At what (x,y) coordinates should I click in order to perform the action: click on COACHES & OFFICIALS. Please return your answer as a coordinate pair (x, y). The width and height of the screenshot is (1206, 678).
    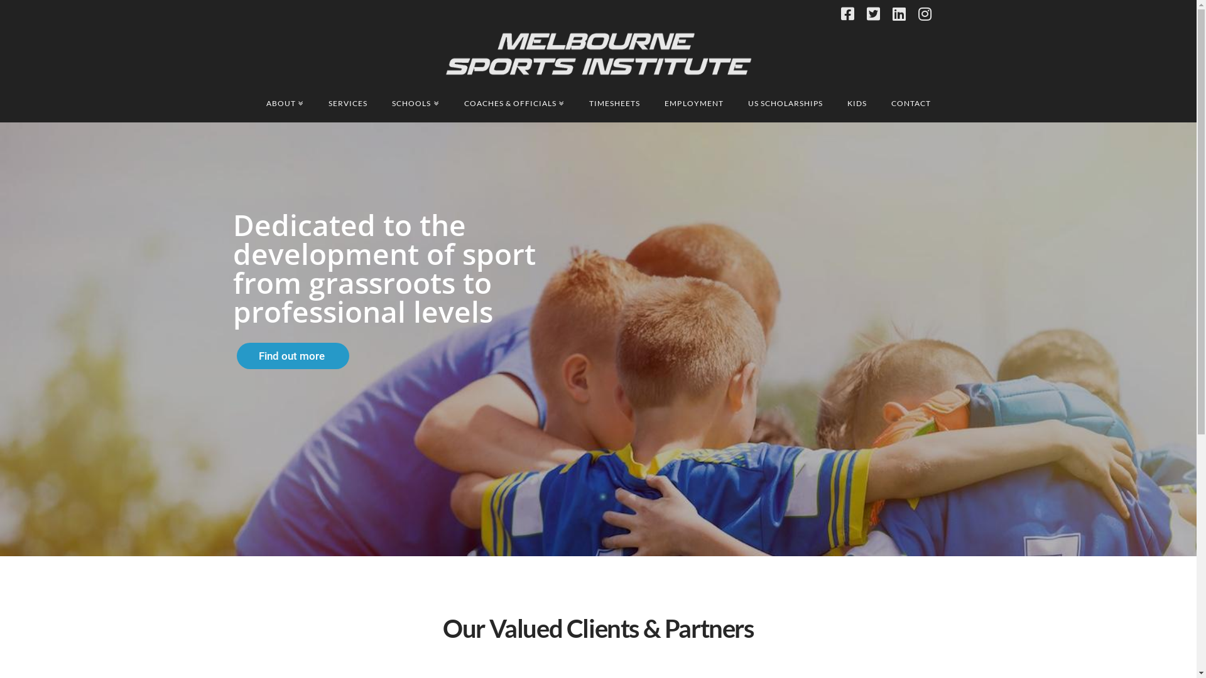
    Looking at the image, I should click on (514, 104).